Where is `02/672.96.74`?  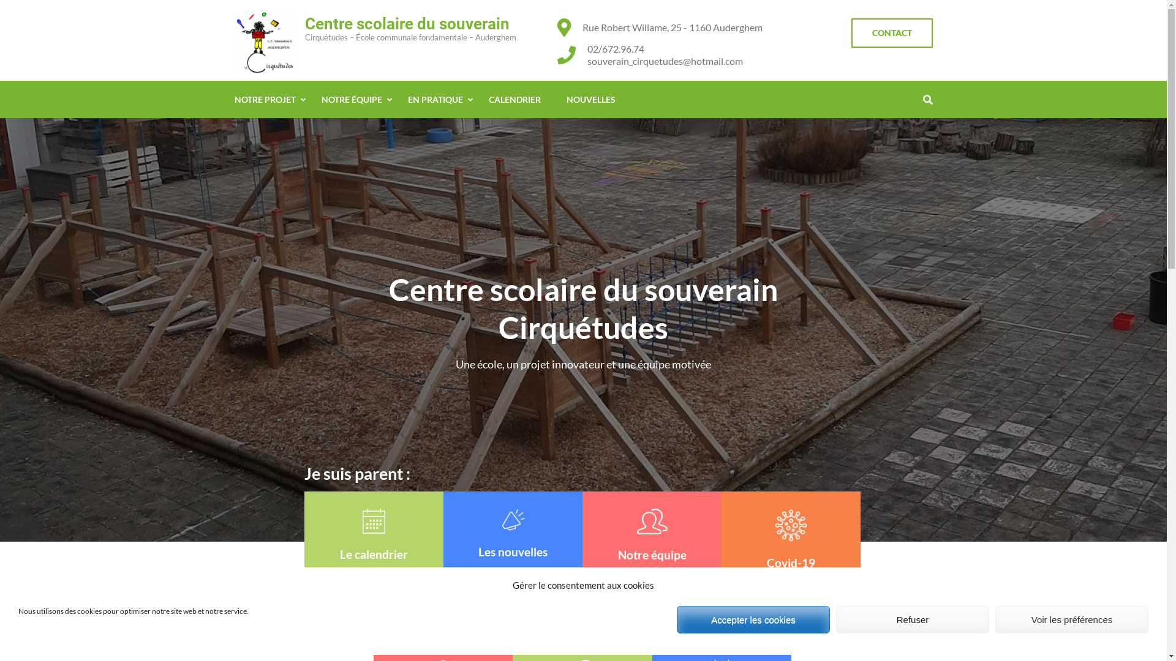 02/672.96.74 is located at coordinates (665, 49).